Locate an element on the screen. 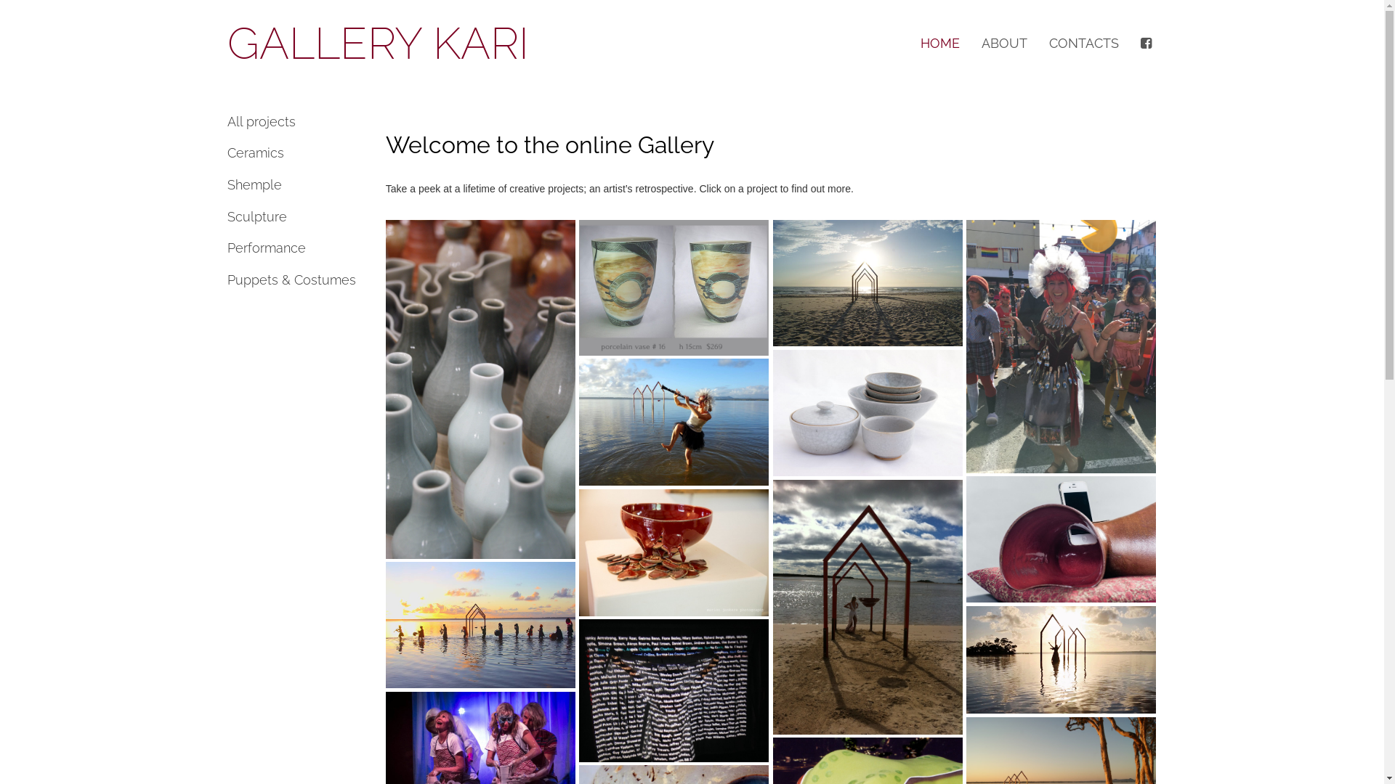 Image resolution: width=1395 pixels, height=784 pixels. ABOUT is located at coordinates (1004, 44).